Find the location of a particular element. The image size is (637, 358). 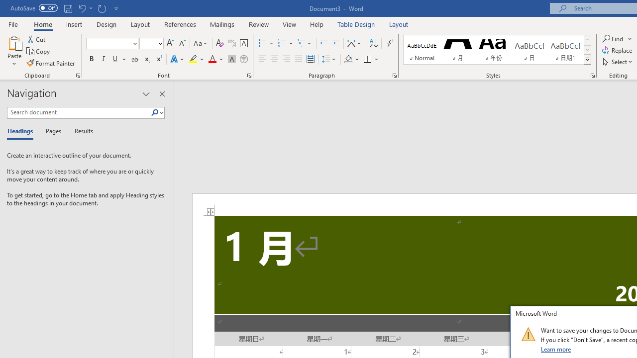

Character Border is located at coordinates (243, 44).